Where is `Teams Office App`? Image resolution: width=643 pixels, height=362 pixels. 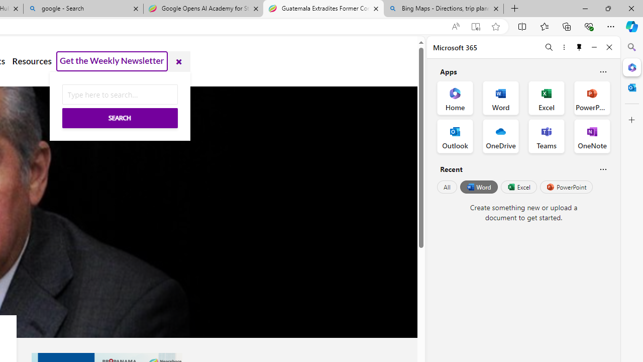 Teams Office App is located at coordinates (547, 136).